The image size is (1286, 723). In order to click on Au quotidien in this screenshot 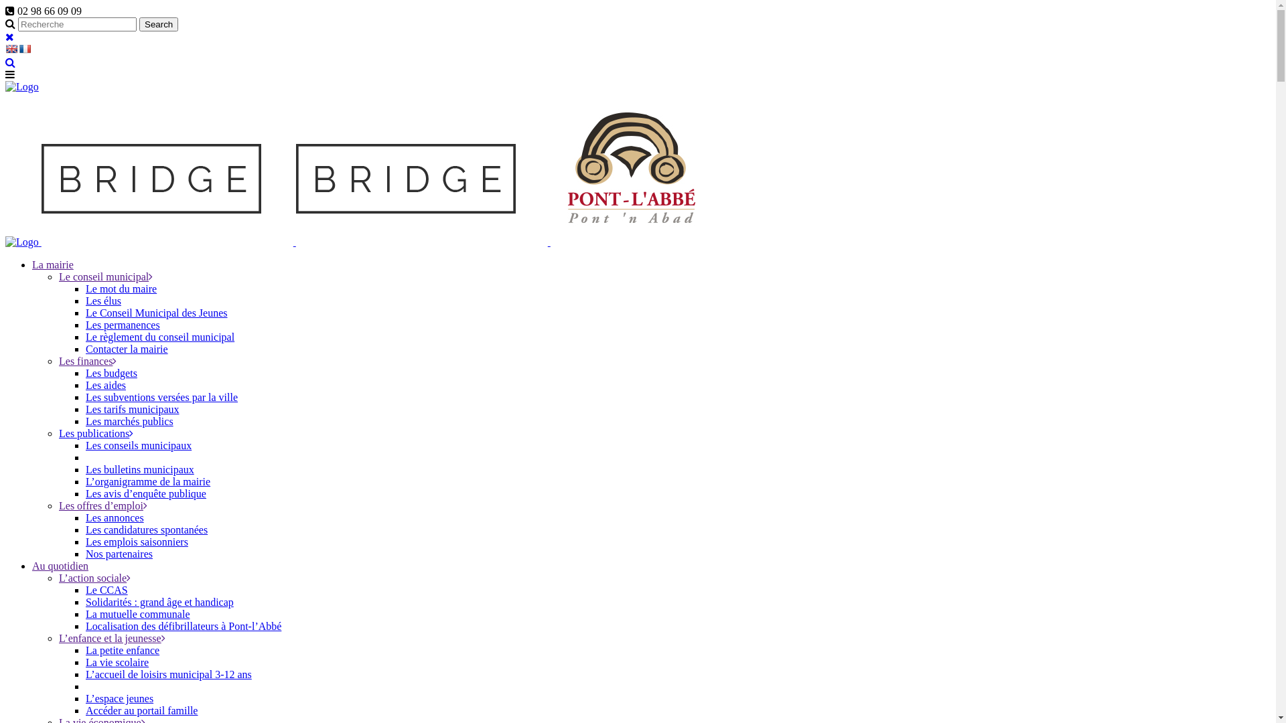, I will do `click(60, 566)`.